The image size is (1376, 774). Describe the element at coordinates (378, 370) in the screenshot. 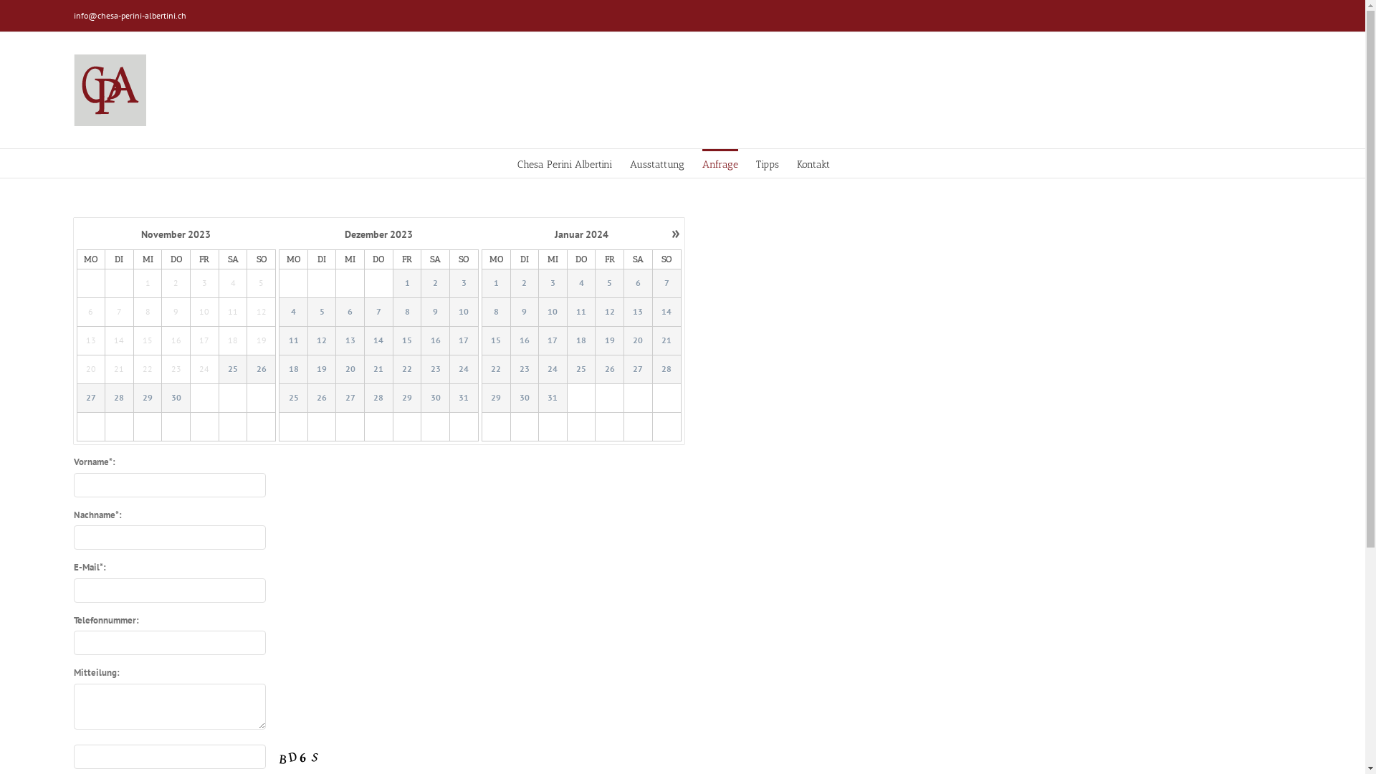

I see `21` at that location.